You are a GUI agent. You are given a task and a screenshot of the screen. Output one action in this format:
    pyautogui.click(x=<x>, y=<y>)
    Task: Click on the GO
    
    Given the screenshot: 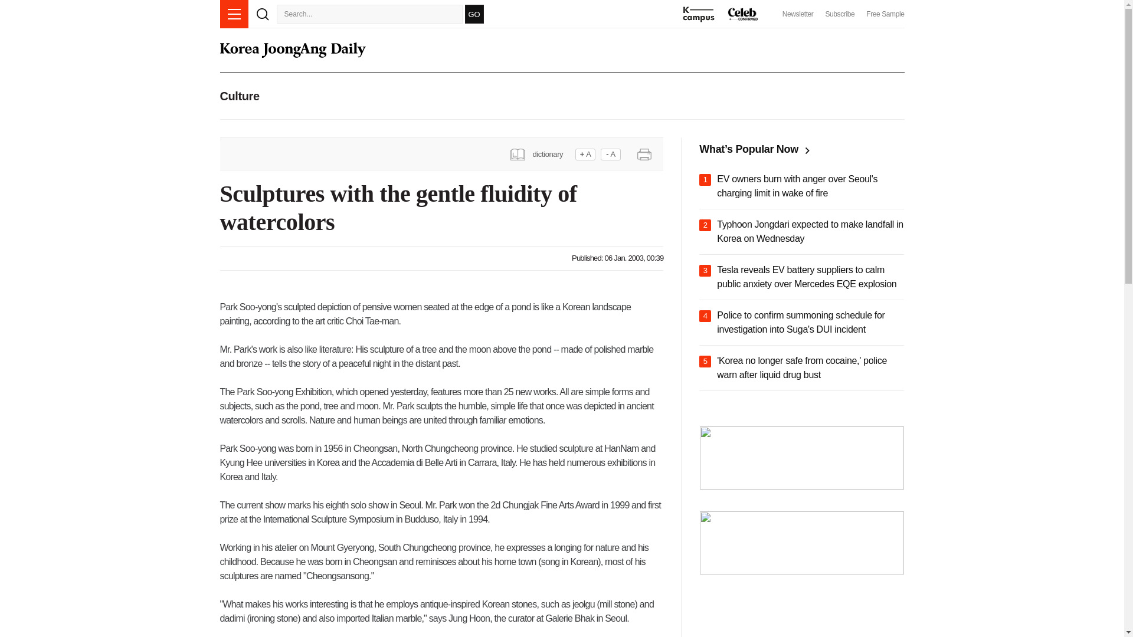 What is the action you would take?
    pyautogui.click(x=474, y=14)
    